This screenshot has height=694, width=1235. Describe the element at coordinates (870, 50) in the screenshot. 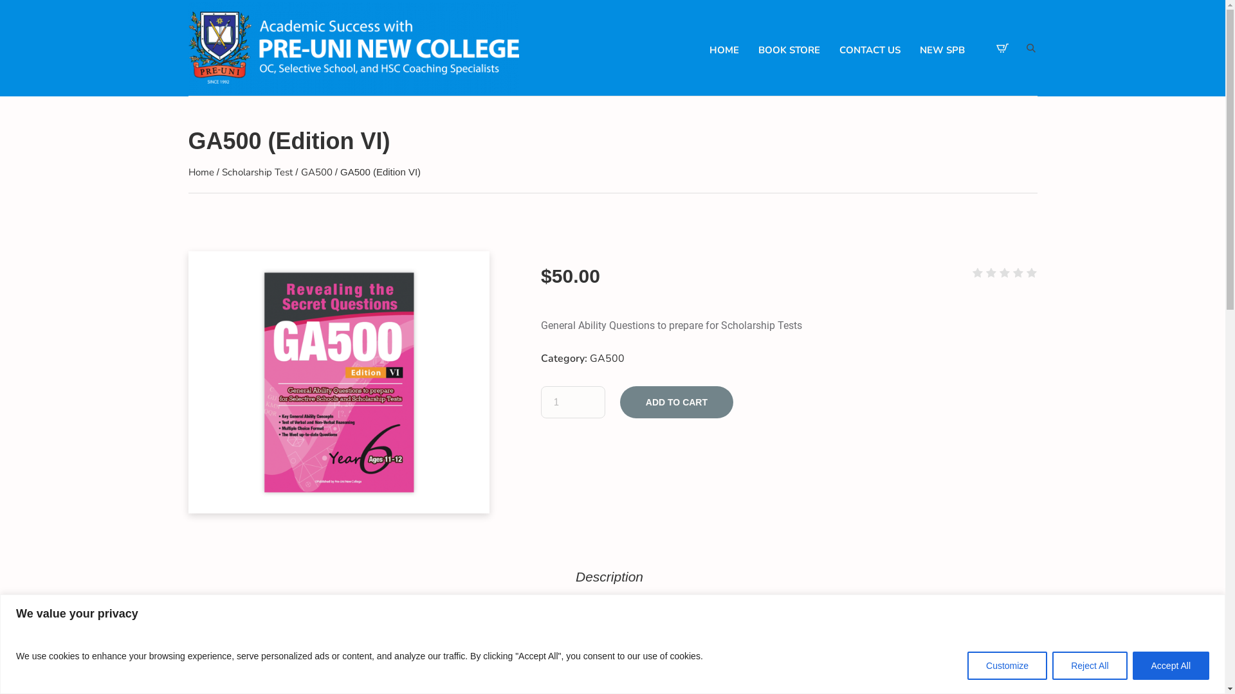

I see `CONTACT US` at that location.